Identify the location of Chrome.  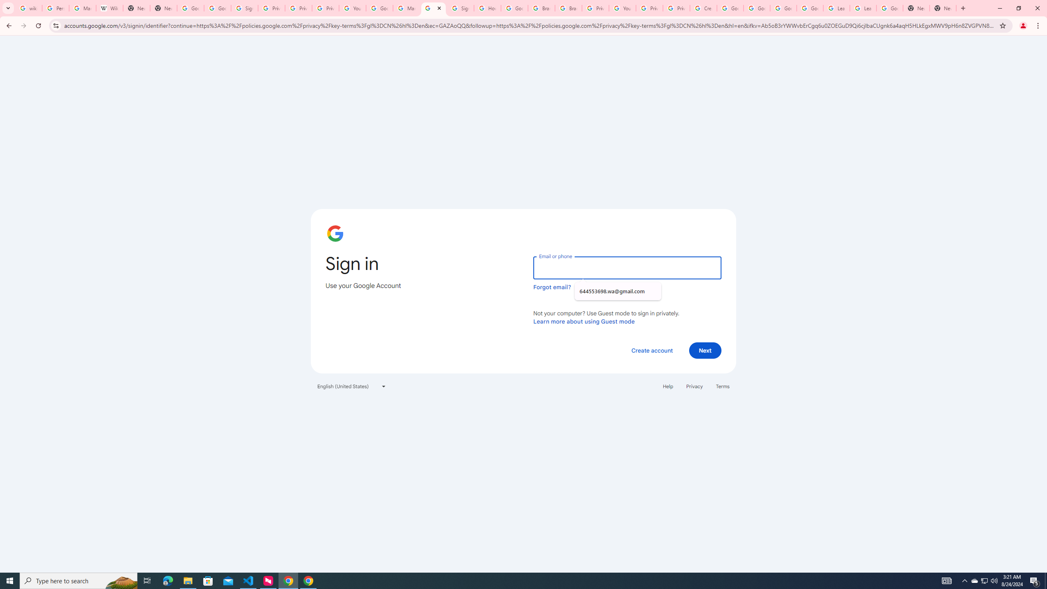
(1039, 26).